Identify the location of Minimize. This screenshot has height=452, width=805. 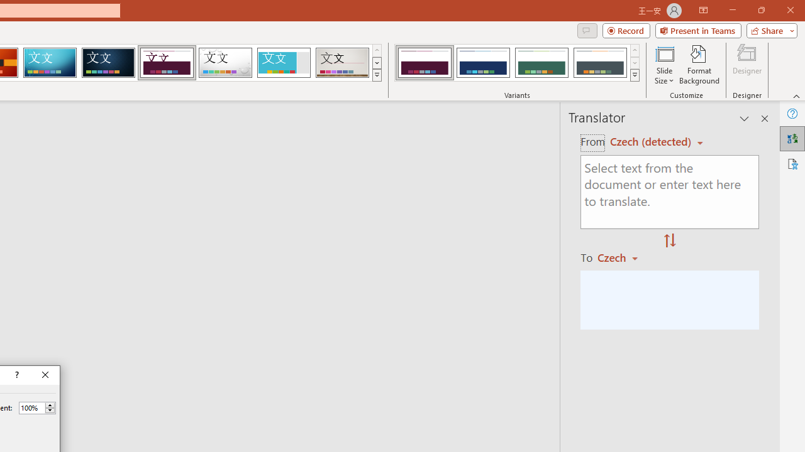
(732, 10).